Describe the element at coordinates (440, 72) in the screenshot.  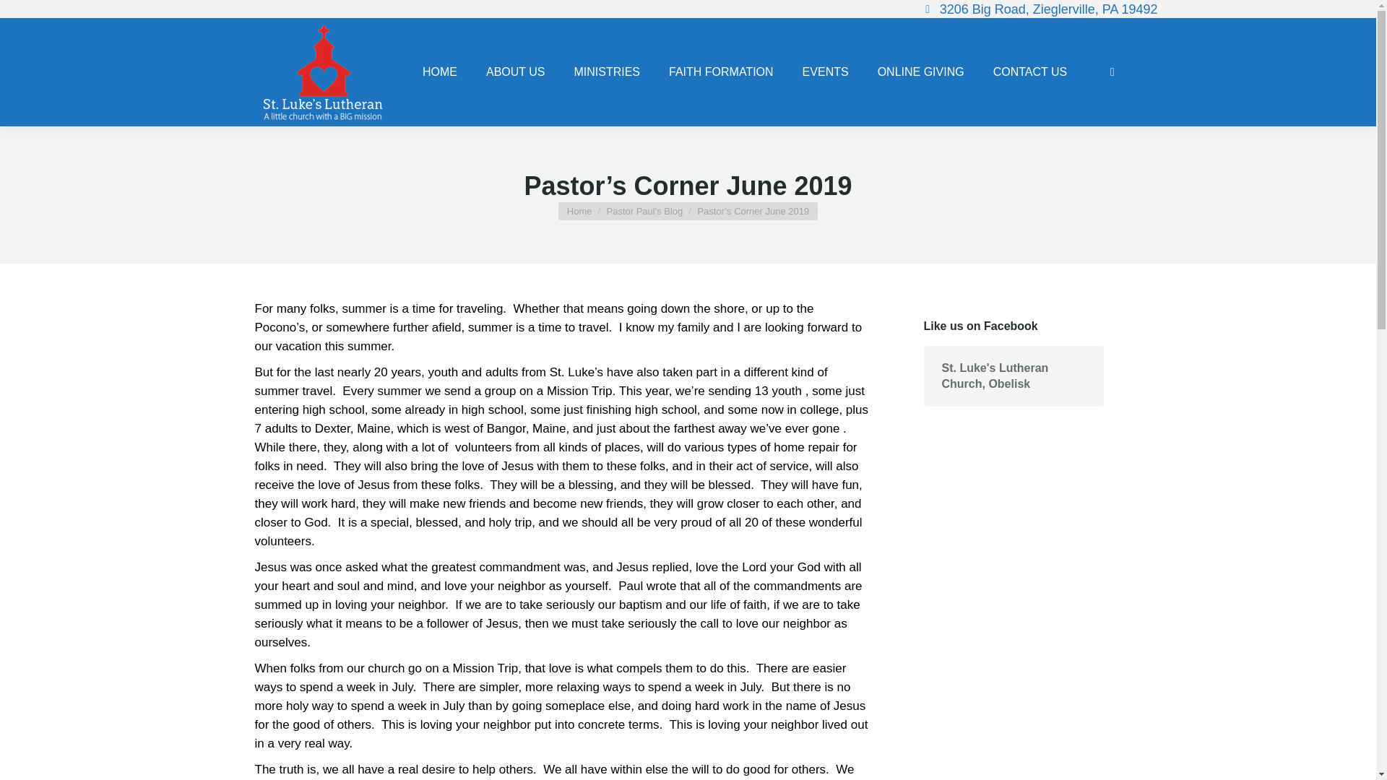
I see `HOME` at that location.